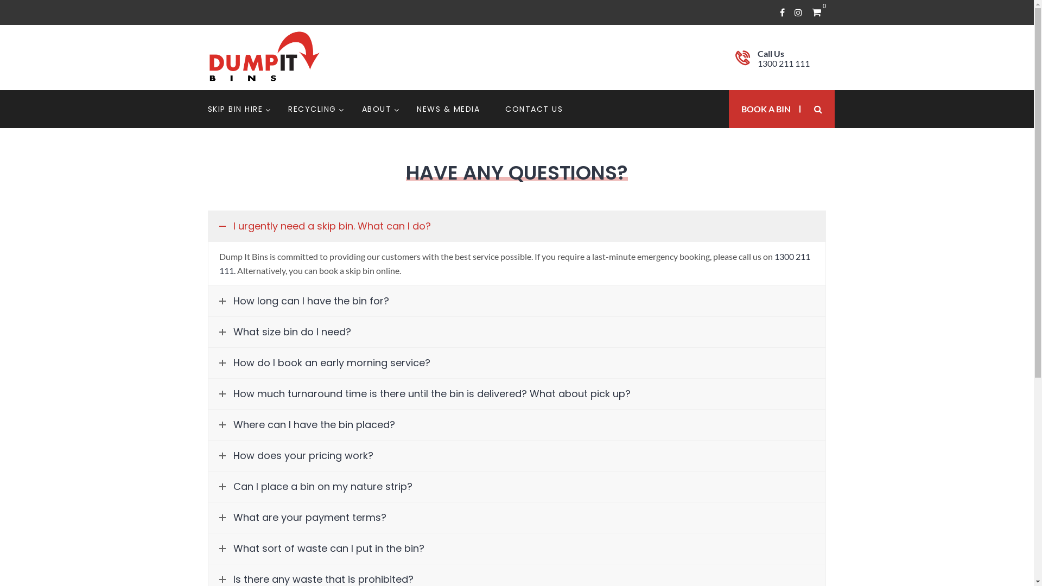 The height and width of the screenshot is (586, 1042). I want to click on I urgently need a skip bin. What can I do?, so click(517, 226).